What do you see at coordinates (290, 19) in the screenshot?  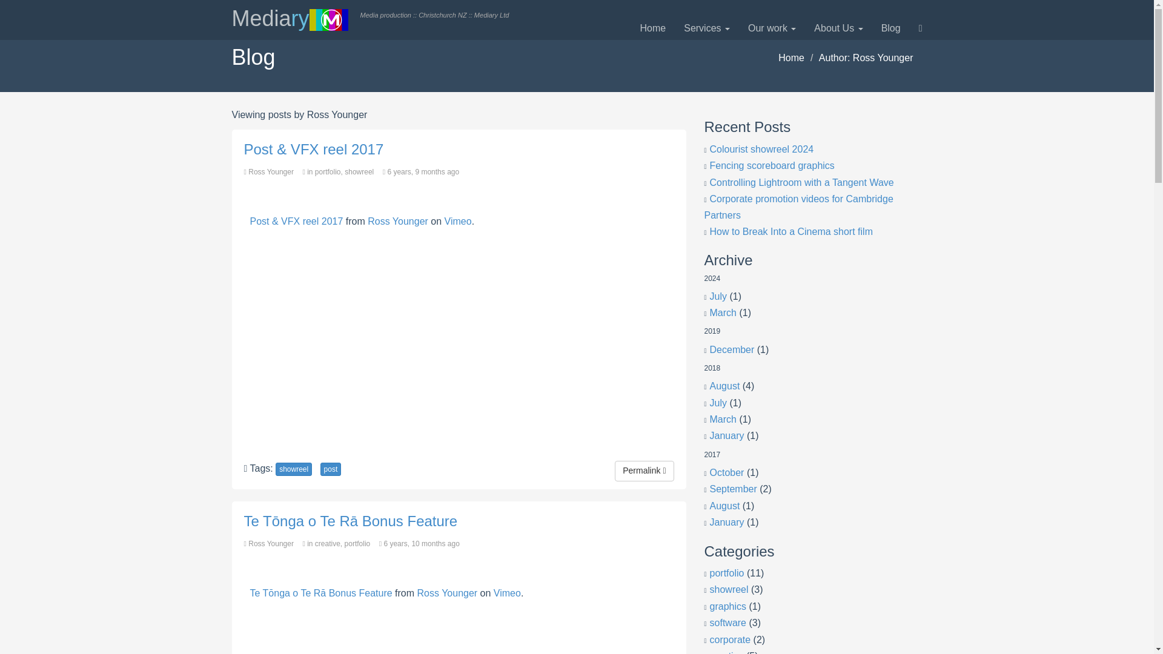 I see `Mediary` at bounding box center [290, 19].